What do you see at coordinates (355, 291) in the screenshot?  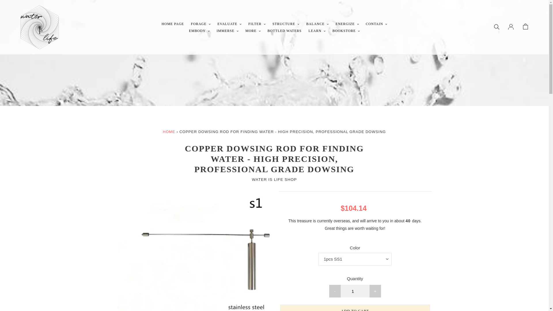 I see `1` at bounding box center [355, 291].